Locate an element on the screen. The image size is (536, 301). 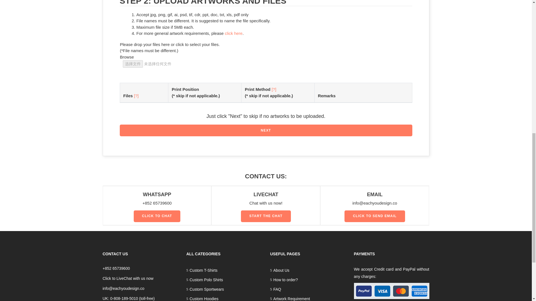
Browse is located at coordinates (127, 57).